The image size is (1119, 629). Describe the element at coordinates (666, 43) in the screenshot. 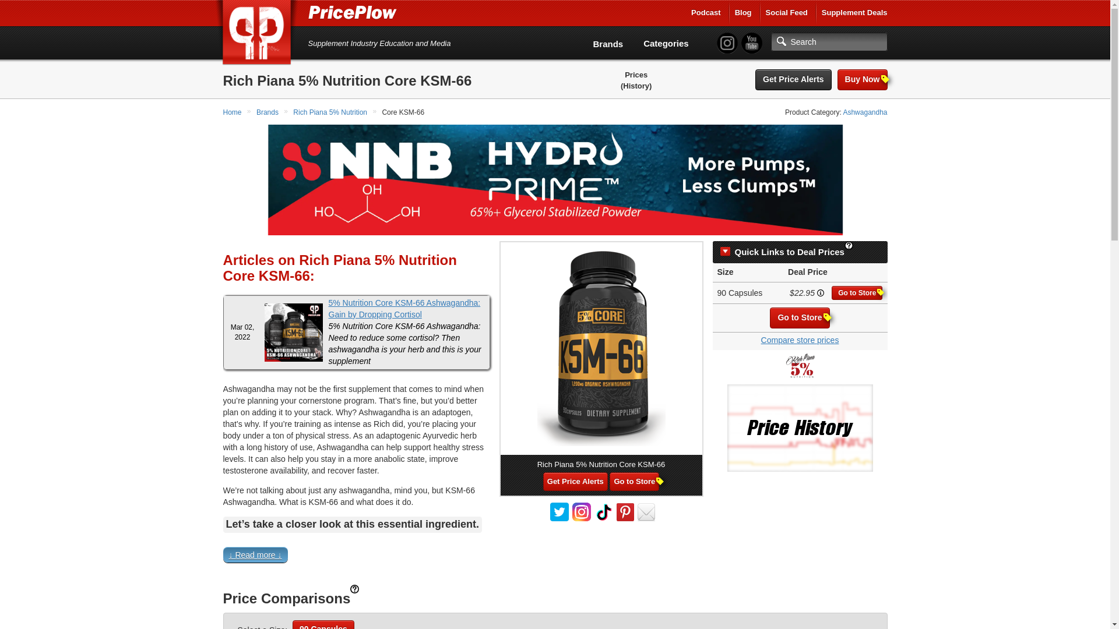

I see `Categories` at that location.